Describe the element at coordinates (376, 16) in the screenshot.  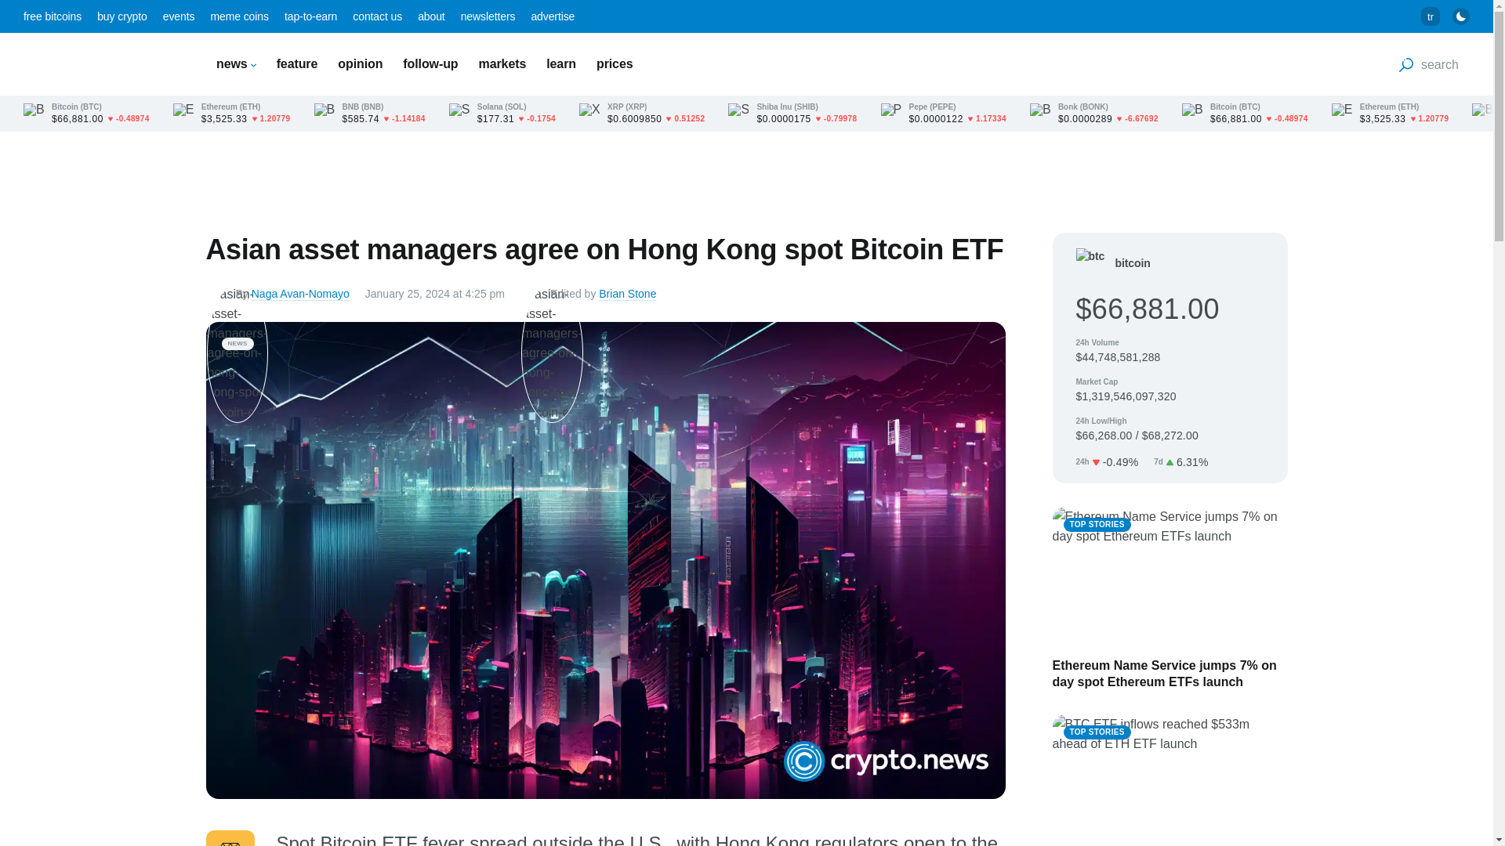
I see `contact us` at that location.